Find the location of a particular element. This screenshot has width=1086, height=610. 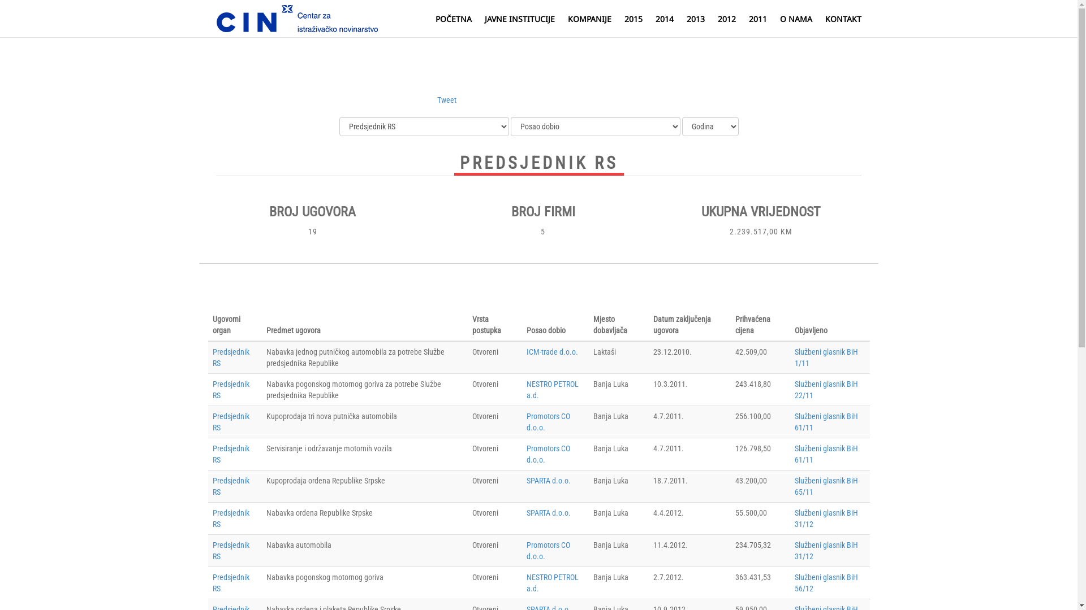

SPARTA d.o.o. is located at coordinates (549, 513).